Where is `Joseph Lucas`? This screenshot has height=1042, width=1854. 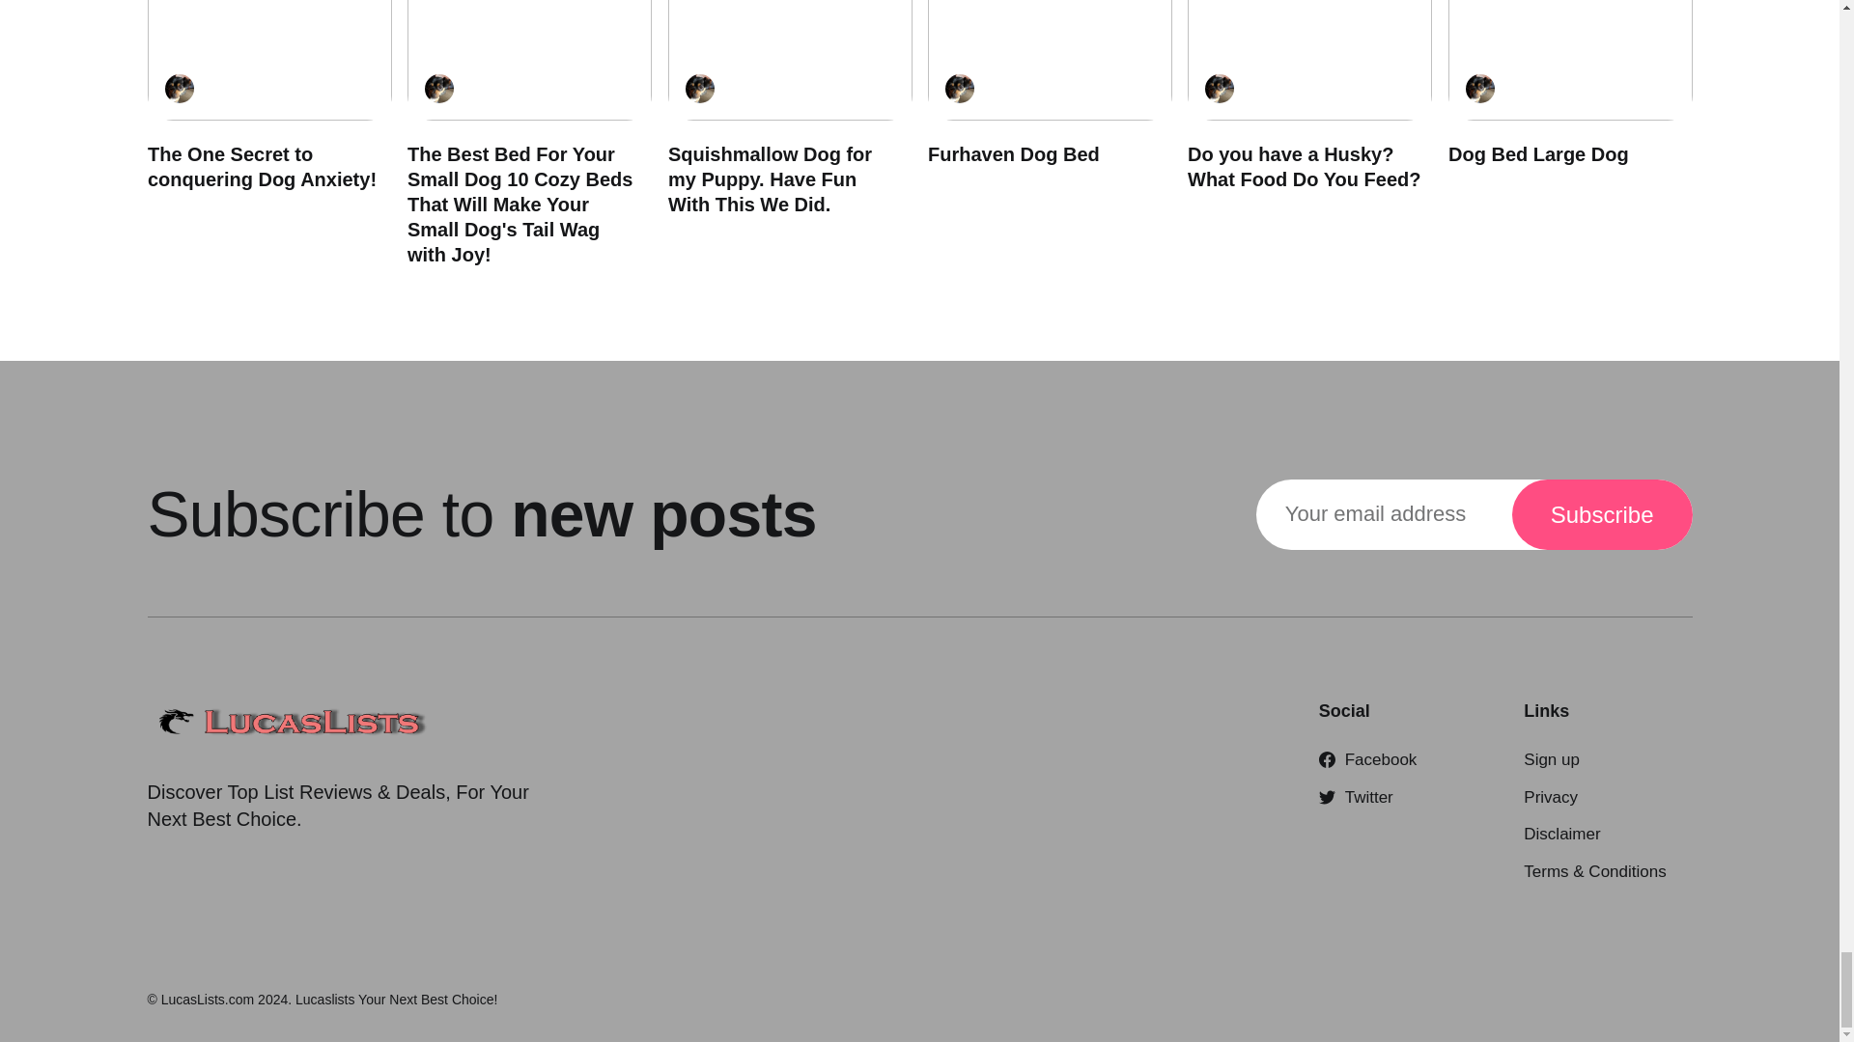 Joseph Lucas is located at coordinates (1220, 88).